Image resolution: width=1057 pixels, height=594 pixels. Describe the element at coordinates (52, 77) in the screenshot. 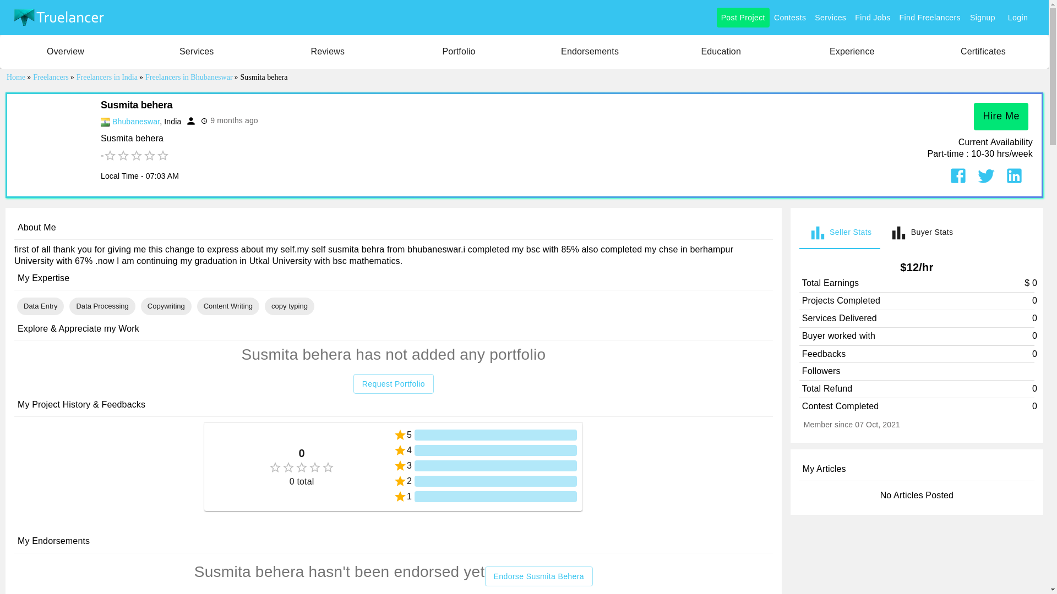

I see `Freelancers` at that location.